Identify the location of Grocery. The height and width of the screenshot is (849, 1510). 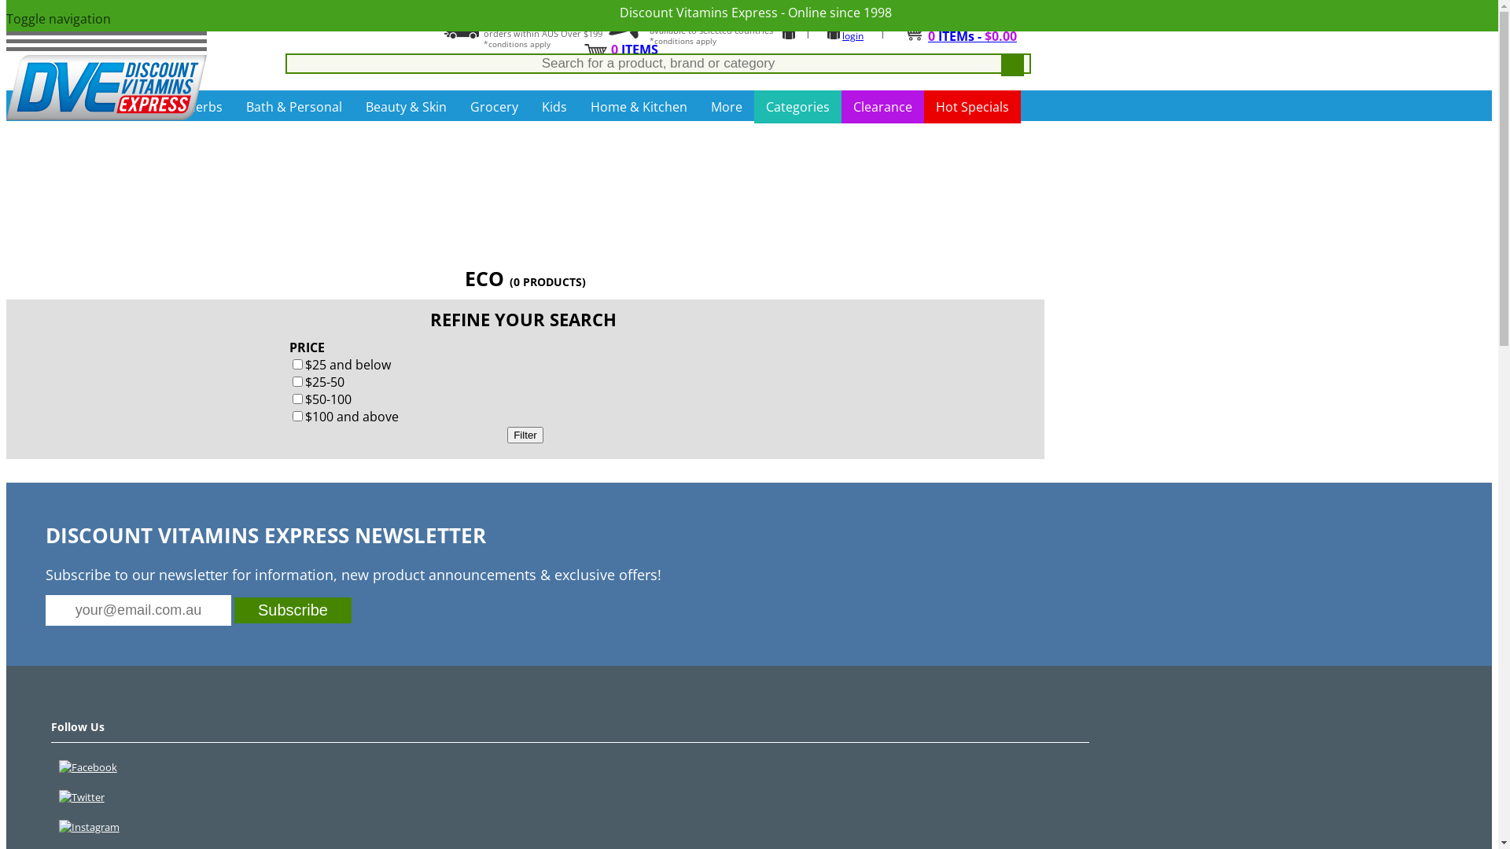
(494, 107).